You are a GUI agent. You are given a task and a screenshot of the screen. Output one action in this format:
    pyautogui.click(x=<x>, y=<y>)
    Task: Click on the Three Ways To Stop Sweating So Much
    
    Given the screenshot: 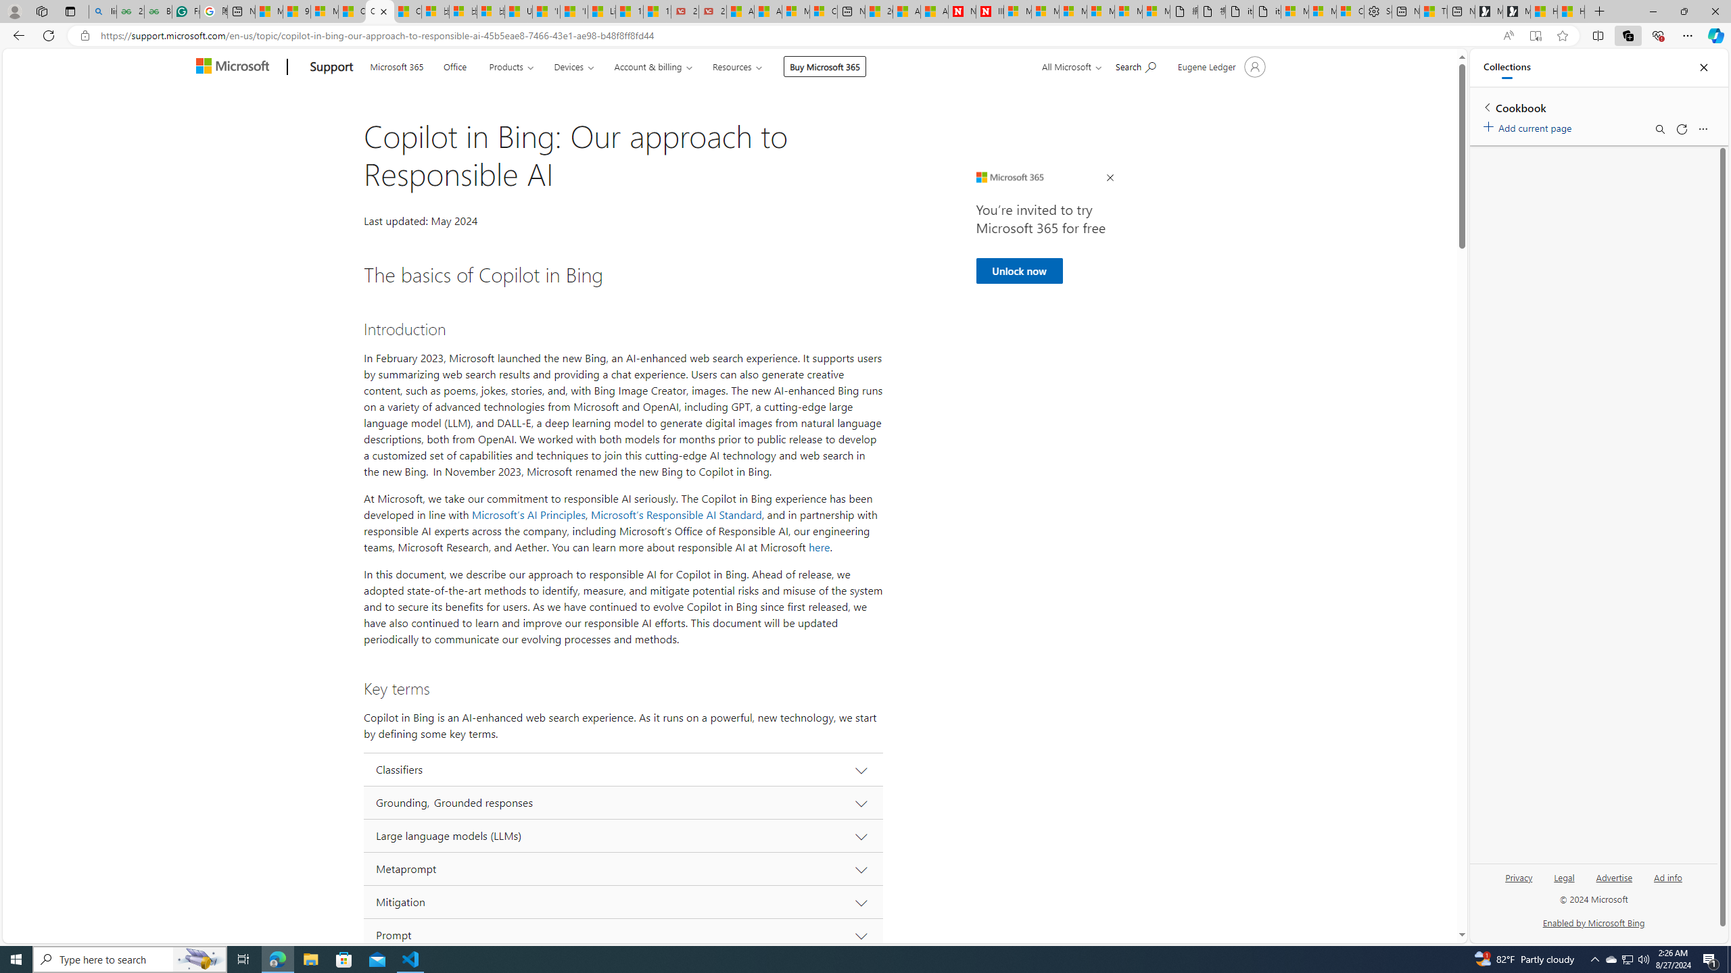 What is the action you would take?
    pyautogui.click(x=1433, y=11)
    